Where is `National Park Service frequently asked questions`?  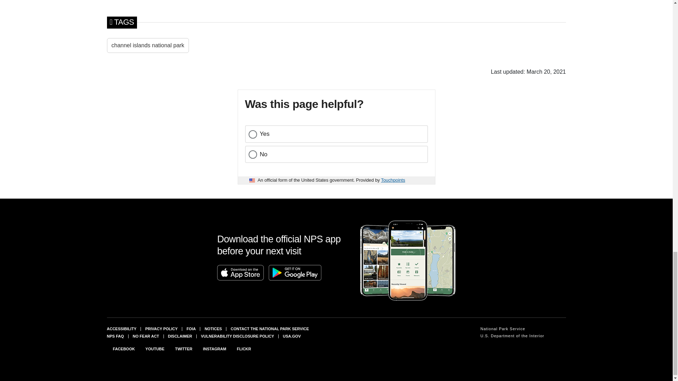
National Park Service frequently asked questions is located at coordinates (115, 336).